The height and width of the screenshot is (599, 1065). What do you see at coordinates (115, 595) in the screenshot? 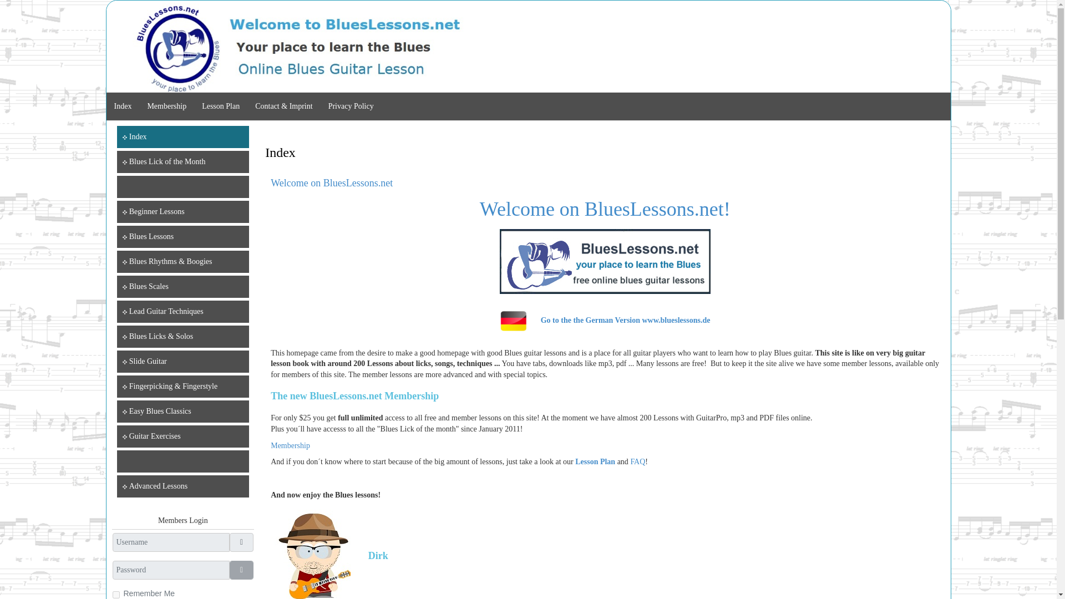
I see `yes` at bounding box center [115, 595].